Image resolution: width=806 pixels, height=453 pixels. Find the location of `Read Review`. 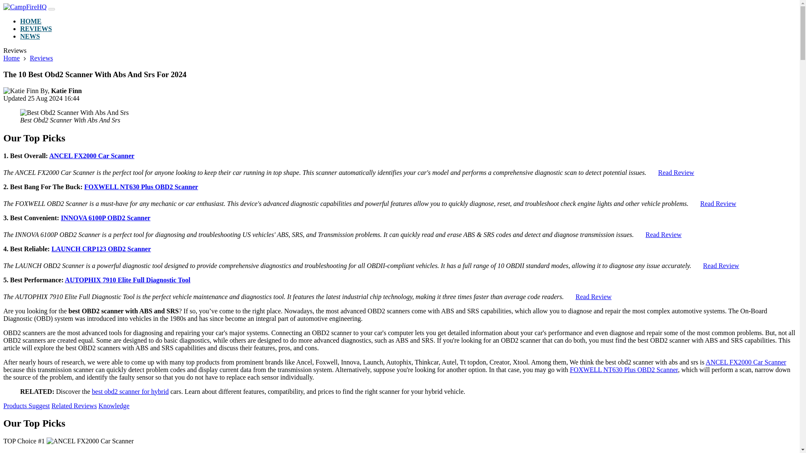

Read Review is located at coordinates (718, 203).